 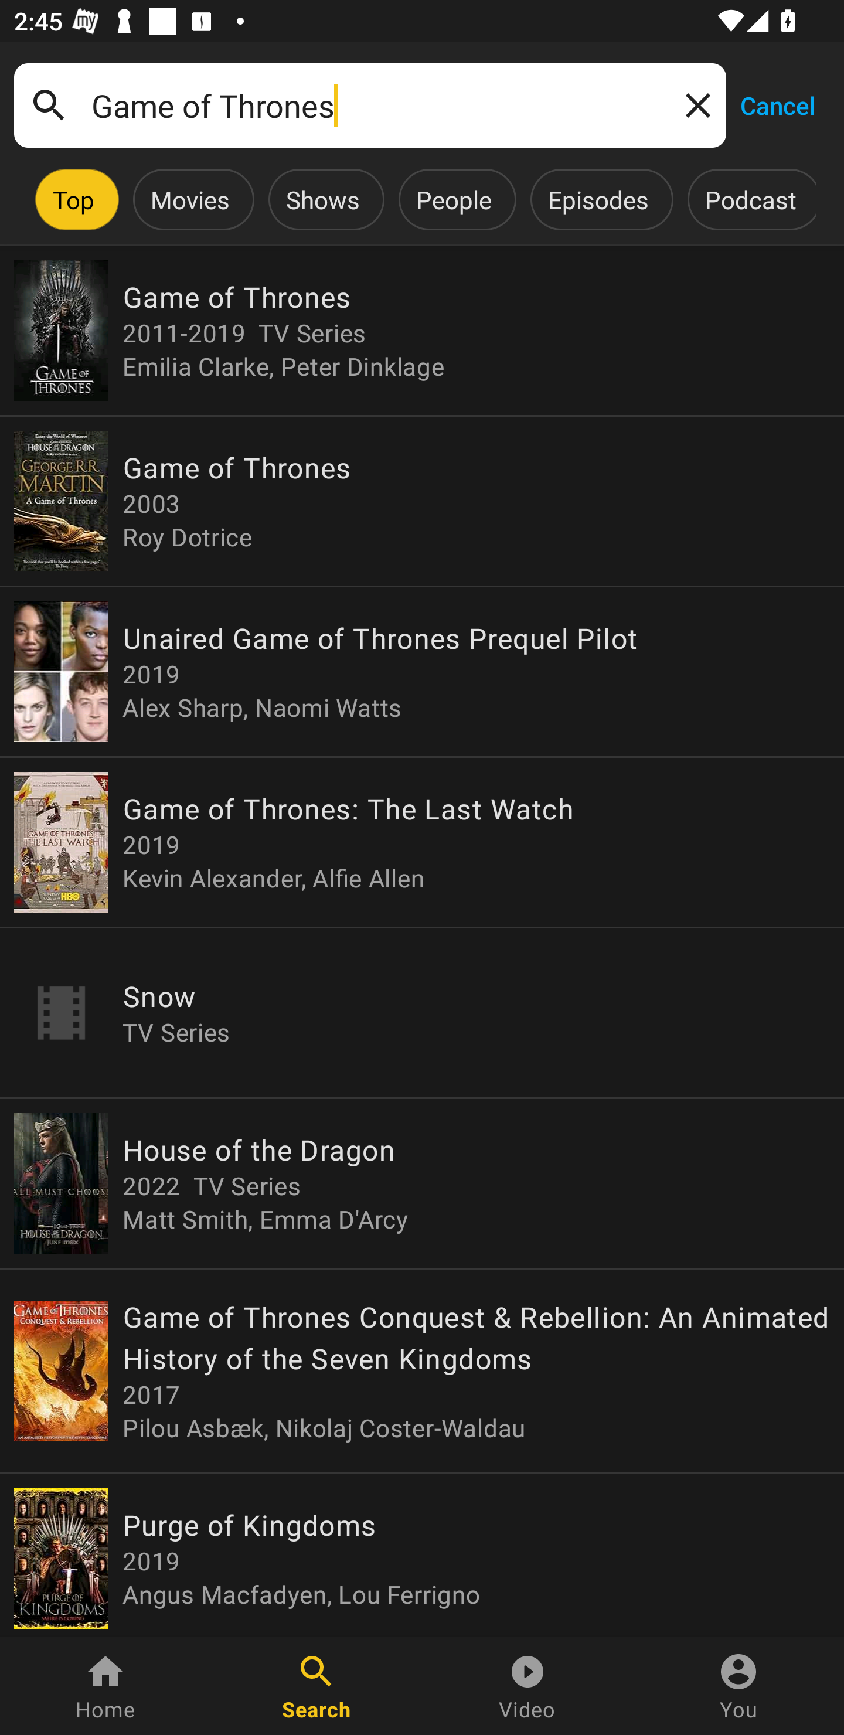 What do you see at coordinates (370, 106) in the screenshot?
I see `Game of Thrones` at bounding box center [370, 106].